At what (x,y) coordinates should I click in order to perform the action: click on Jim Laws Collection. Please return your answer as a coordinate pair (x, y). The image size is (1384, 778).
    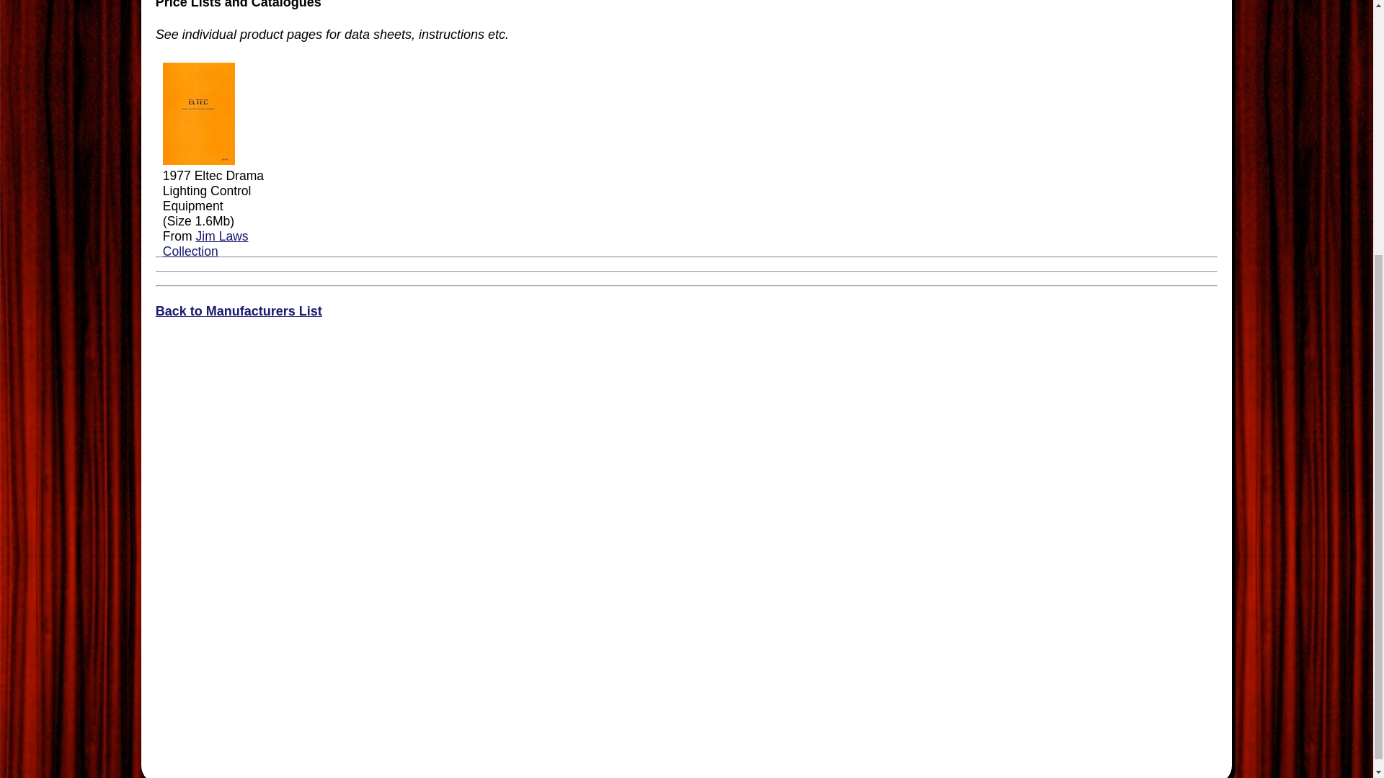
    Looking at the image, I should click on (206, 243).